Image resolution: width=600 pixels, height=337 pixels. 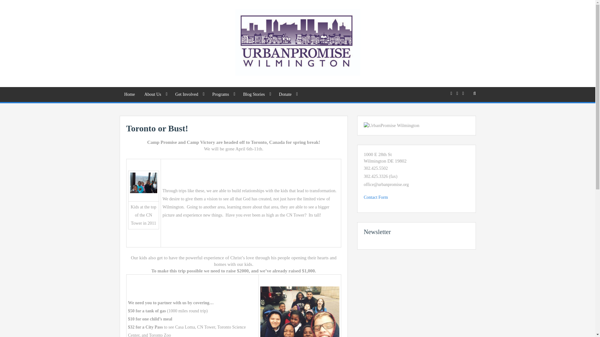 I want to click on Programs, so click(x=223, y=94).